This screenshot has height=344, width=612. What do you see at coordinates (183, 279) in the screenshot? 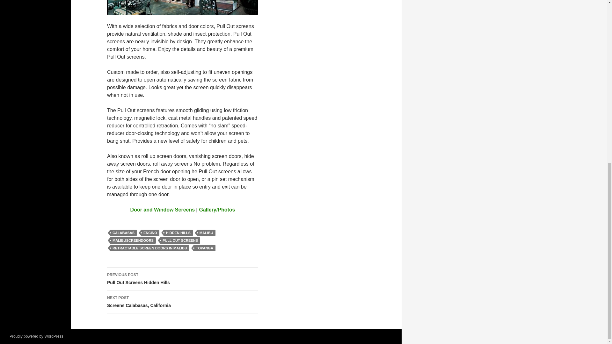
I see `RETRACTABLE SCREEN DOORS IN MALIBU` at bounding box center [183, 279].